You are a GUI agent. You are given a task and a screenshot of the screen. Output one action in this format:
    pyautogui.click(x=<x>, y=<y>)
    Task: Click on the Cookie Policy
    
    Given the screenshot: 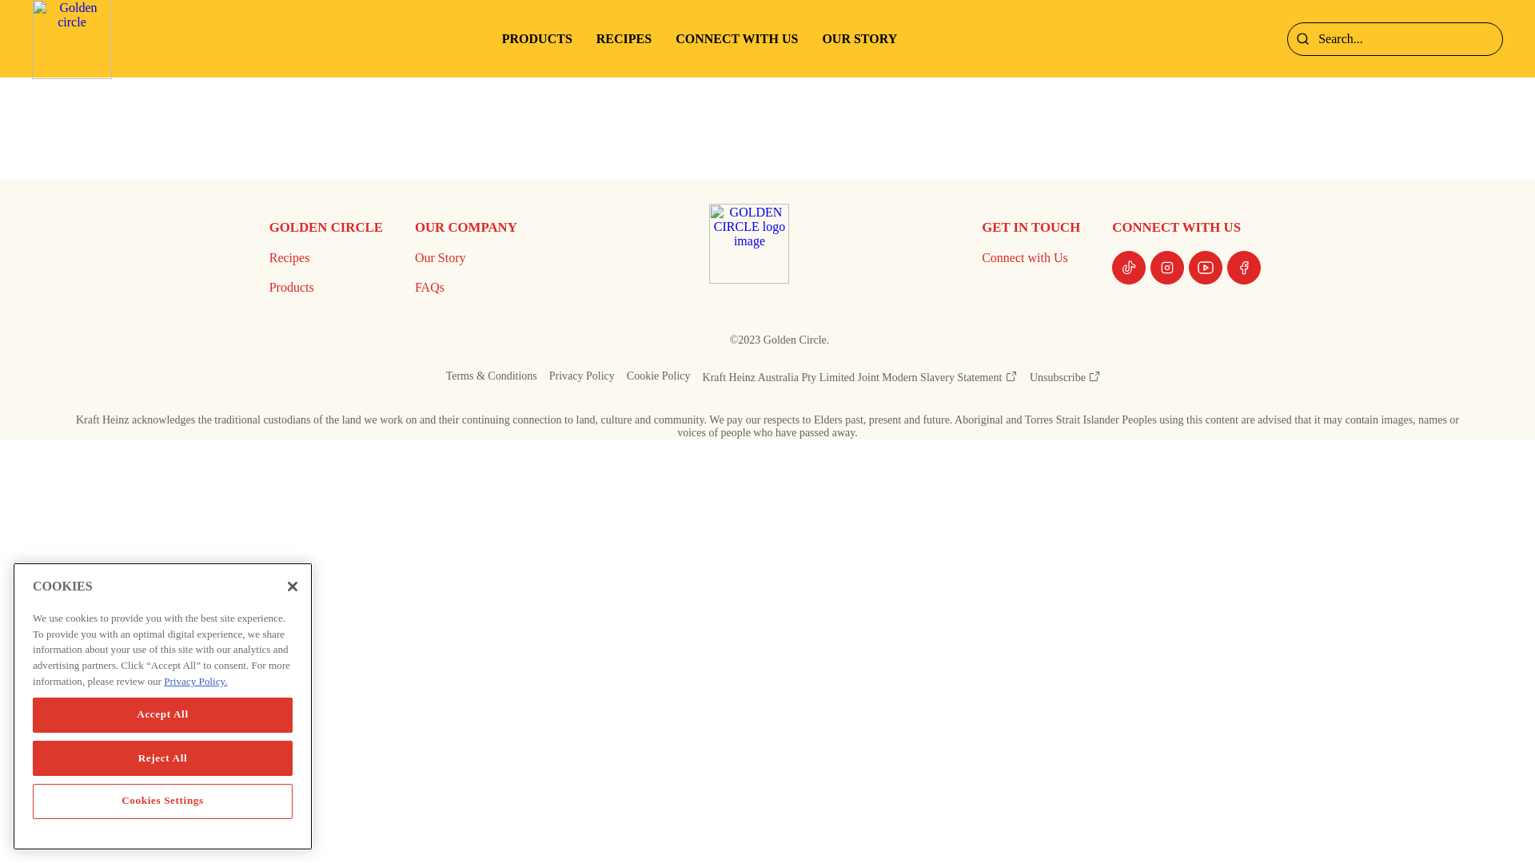 What is the action you would take?
    pyautogui.click(x=659, y=379)
    